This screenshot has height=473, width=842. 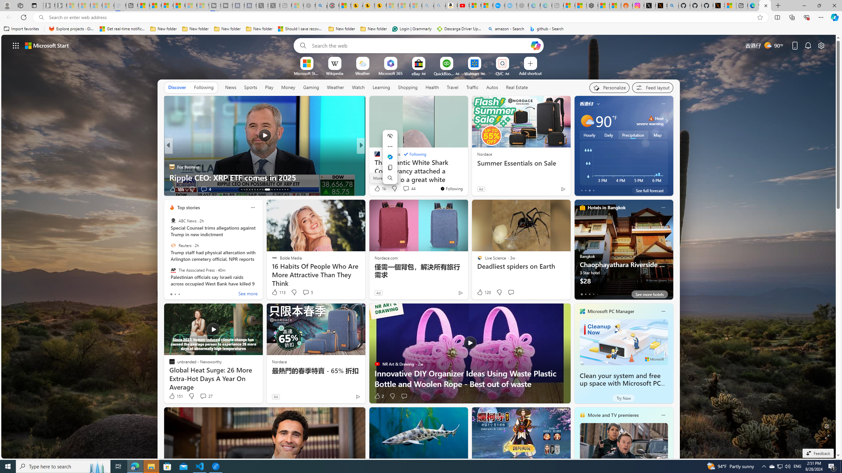 What do you see at coordinates (391, 73) in the screenshot?
I see `Microsoft 365` at bounding box center [391, 73].